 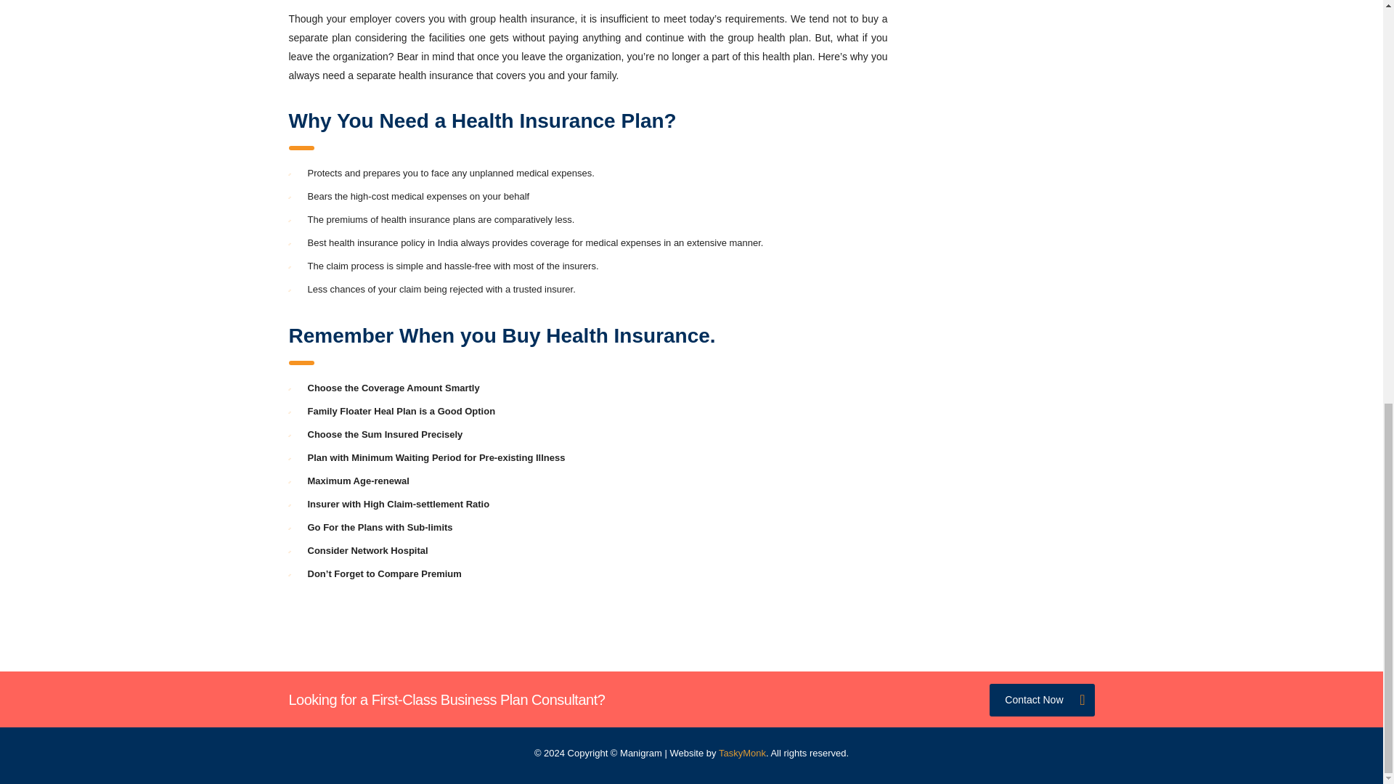 I want to click on Looking for a First-Class Business Plan Consultant?, so click(x=447, y=700).